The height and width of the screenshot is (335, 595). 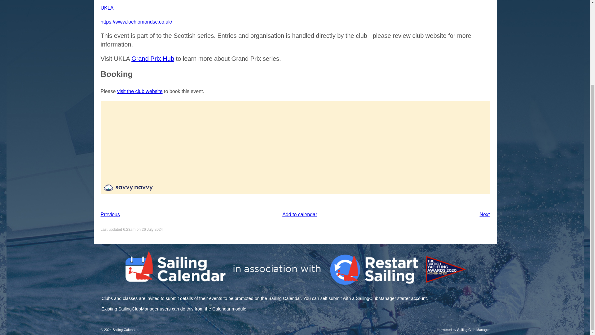 I want to click on Next, so click(x=485, y=215).